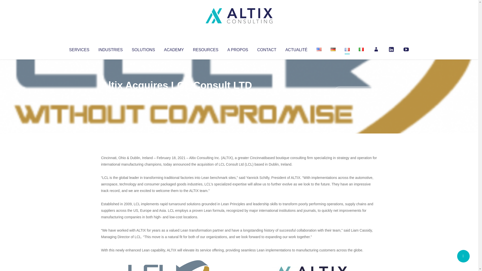 The height and width of the screenshot is (271, 482). I want to click on Articles par Altix, so click(110, 95).